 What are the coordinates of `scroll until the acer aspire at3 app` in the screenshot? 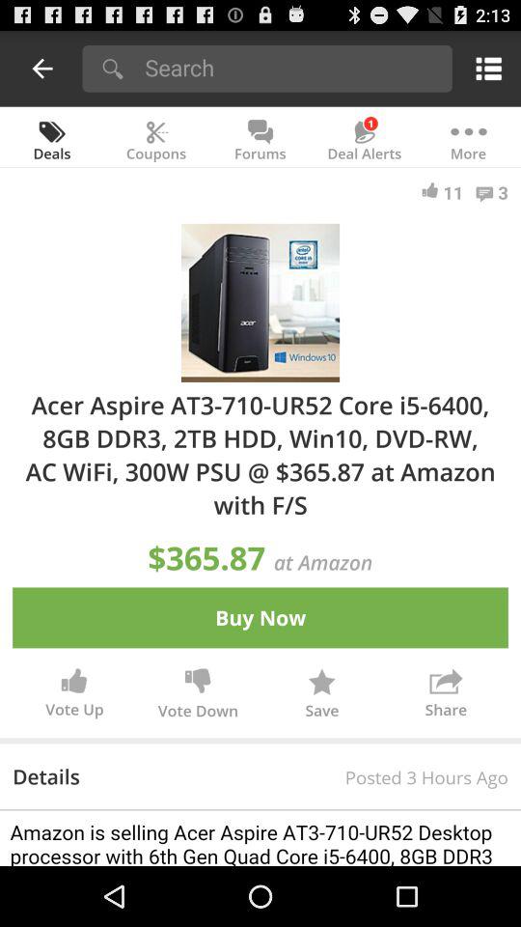 It's located at (260, 454).